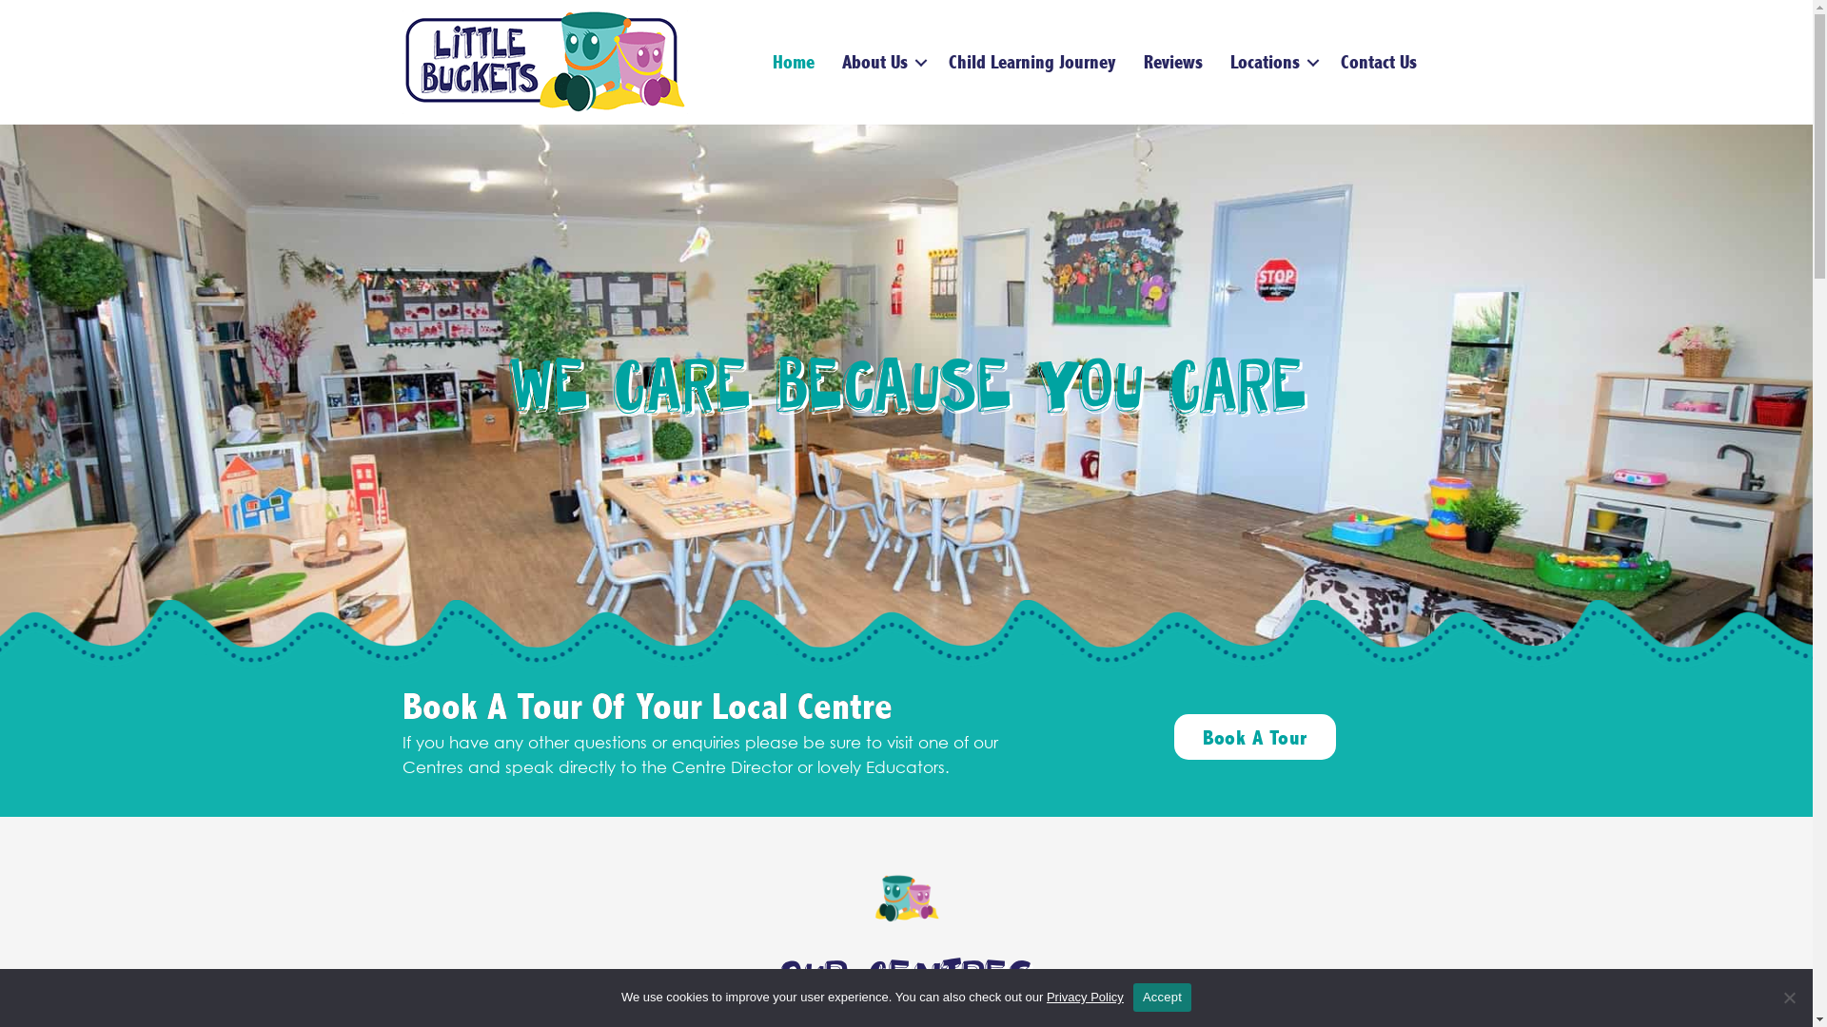 Image resolution: width=1827 pixels, height=1027 pixels. What do you see at coordinates (1163, 998) in the screenshot?
I see `Accept` at bounding box center [1163, 998].